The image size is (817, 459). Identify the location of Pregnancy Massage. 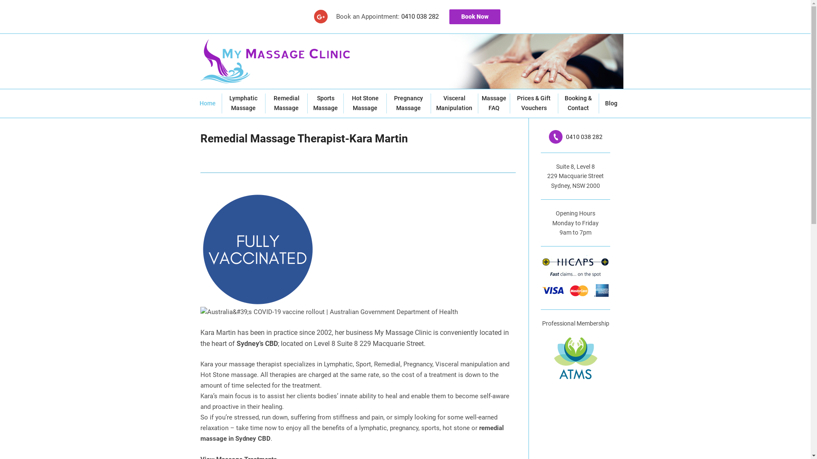
(408, 103).